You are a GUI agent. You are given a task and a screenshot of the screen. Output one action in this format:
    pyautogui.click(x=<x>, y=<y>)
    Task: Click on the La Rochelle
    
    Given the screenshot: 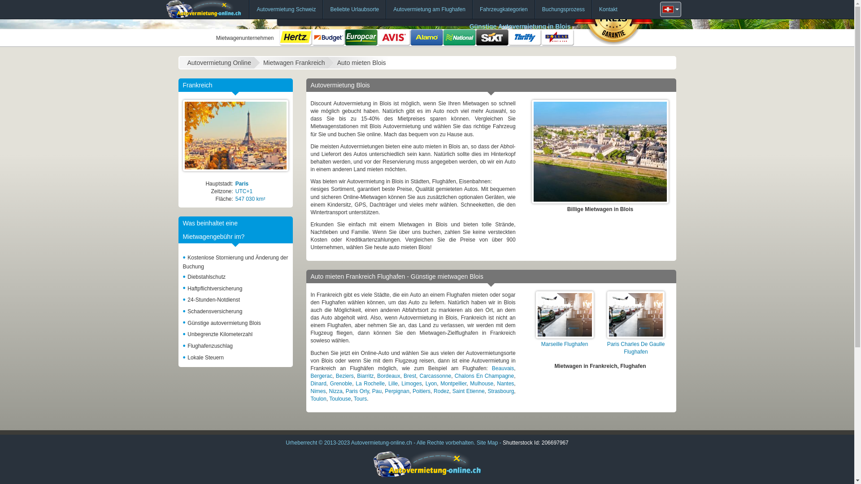 What is the action you would take?
    pyautogui.click(x=370, y=384)
    